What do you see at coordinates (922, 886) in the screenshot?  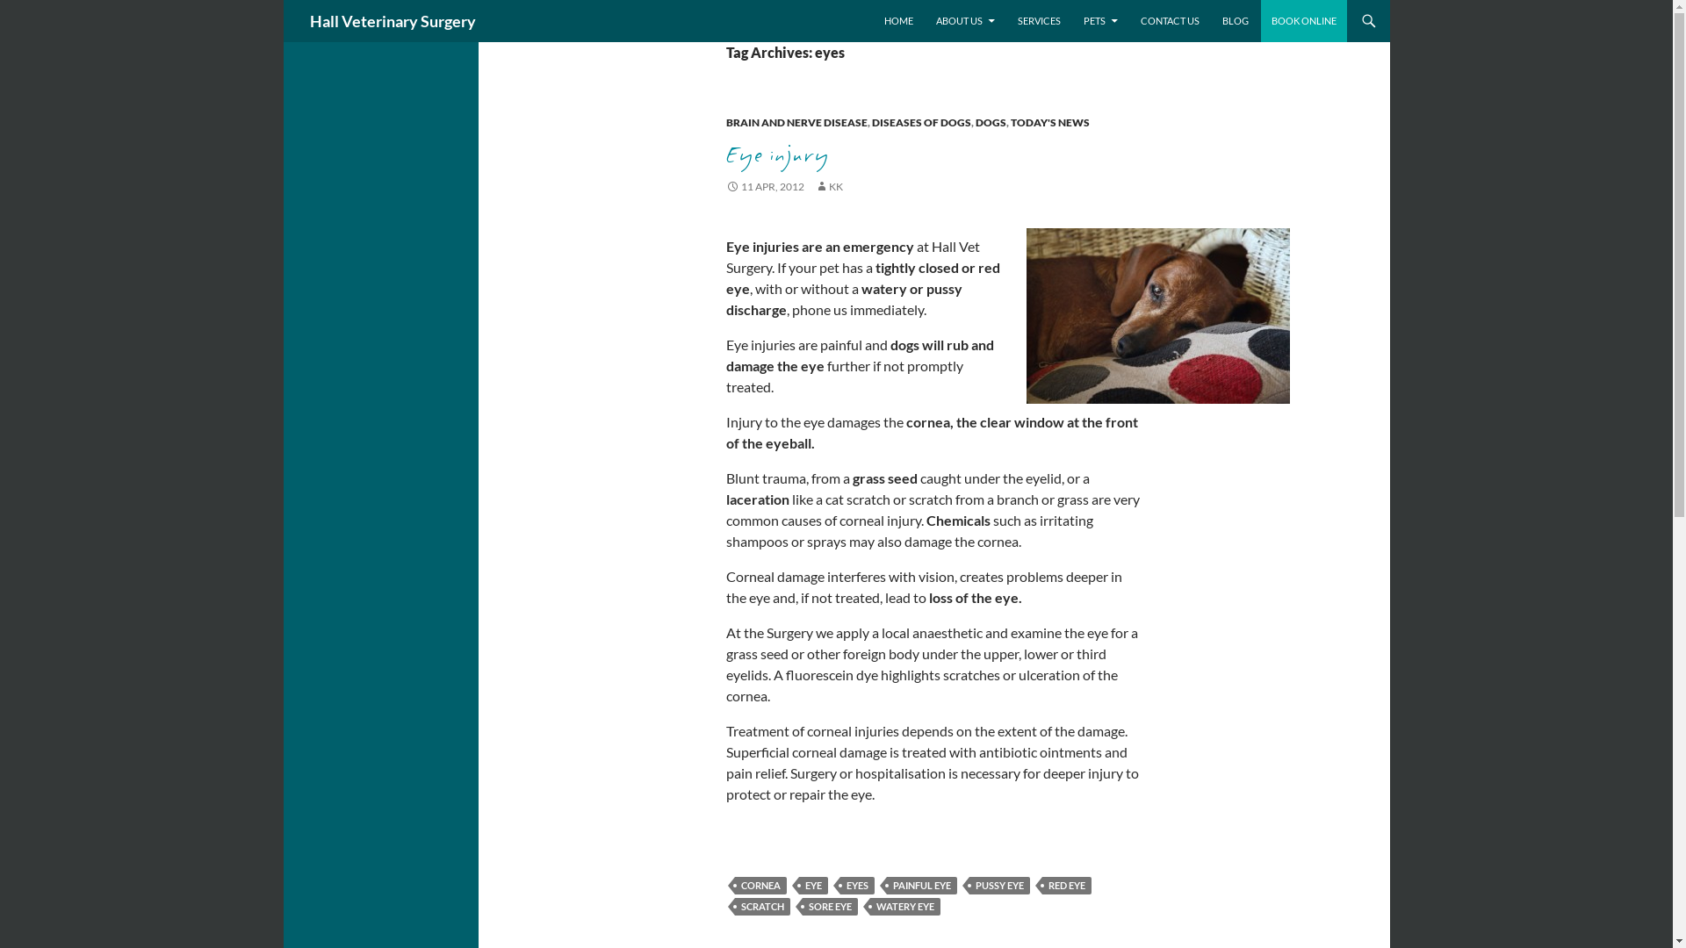 I see `PAINFUL EYE` at bounding box center [922, 886].